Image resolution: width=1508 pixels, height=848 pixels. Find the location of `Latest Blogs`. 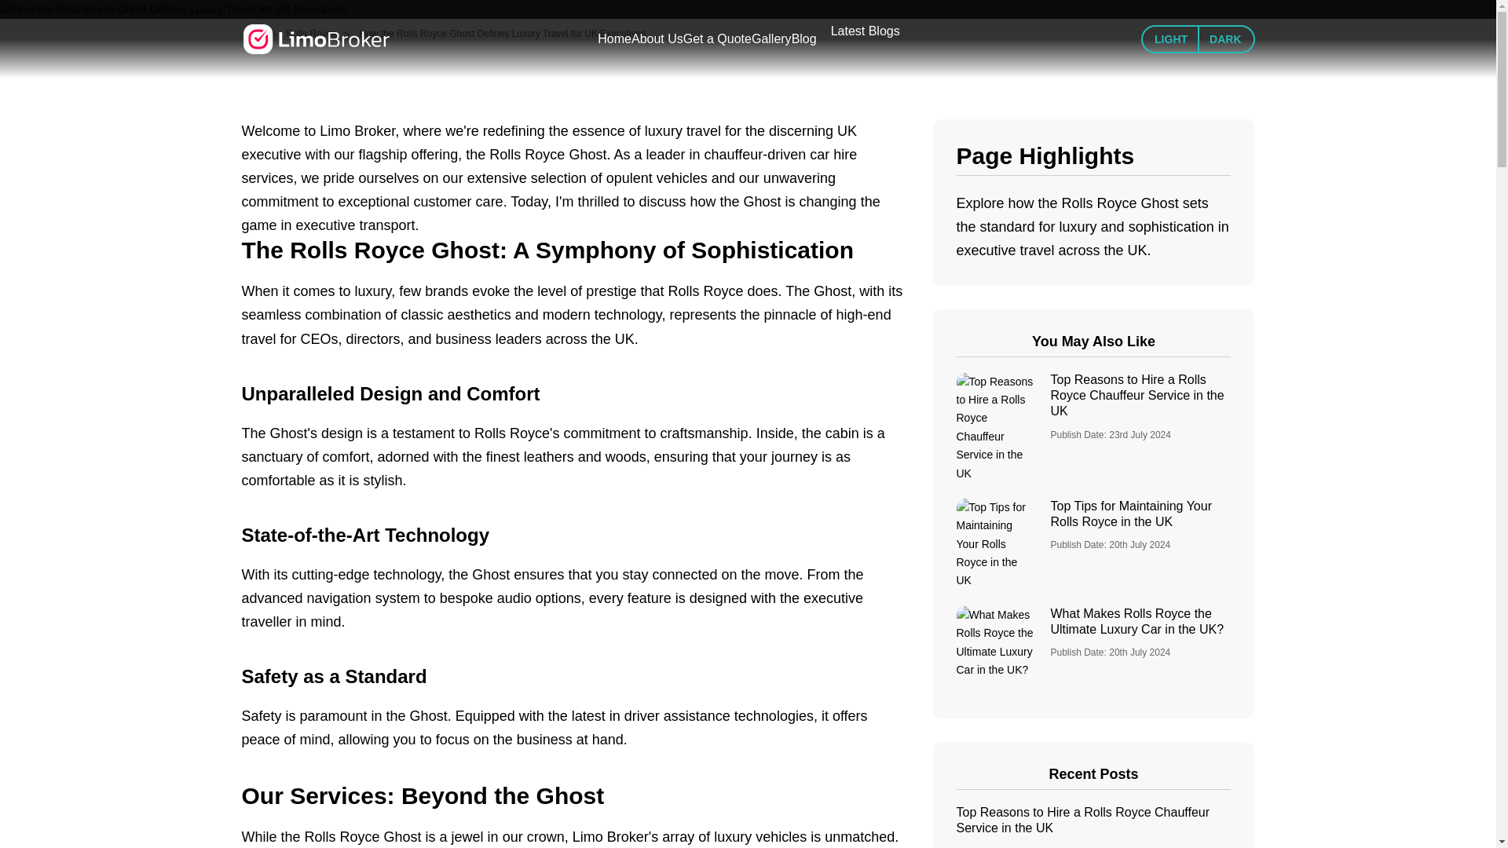

Latest Blogs is located at coordinates (866, 31).